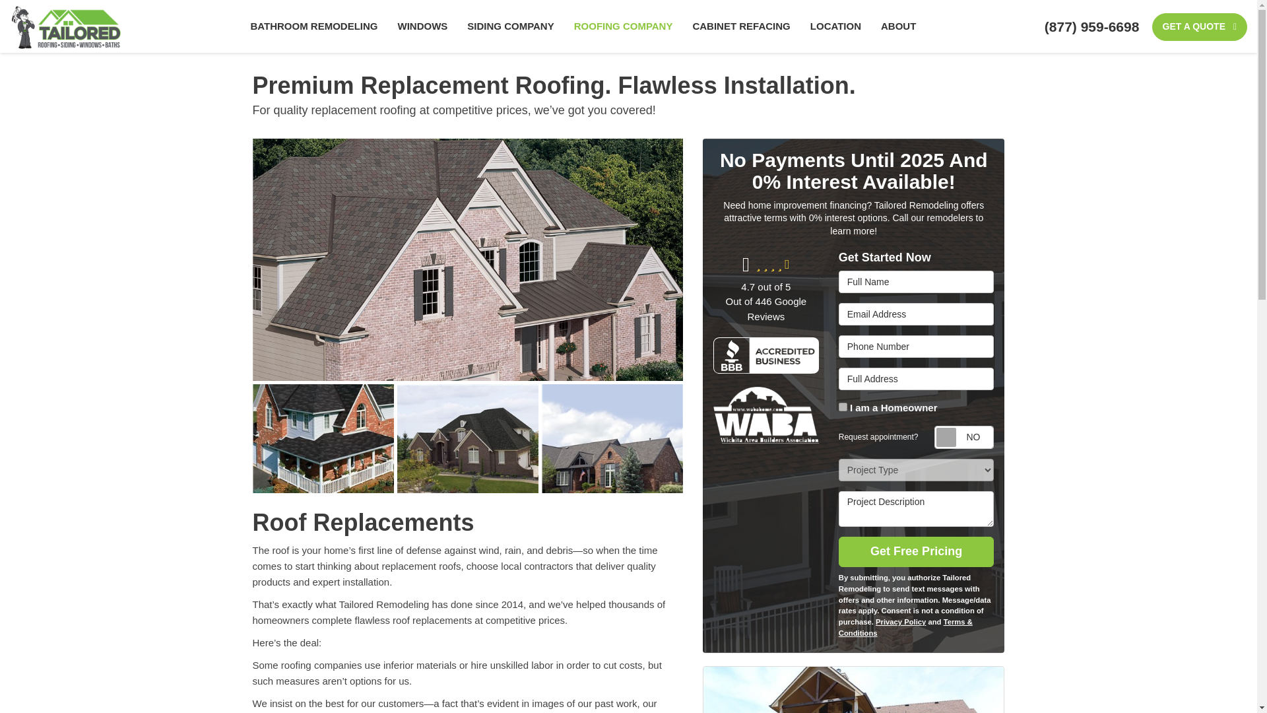 This screenshot has width=1267, height=713. What do you see at coordinates (835, 26) in the screenshot?
I see `LOCATION` at bounding box center [835, 26].